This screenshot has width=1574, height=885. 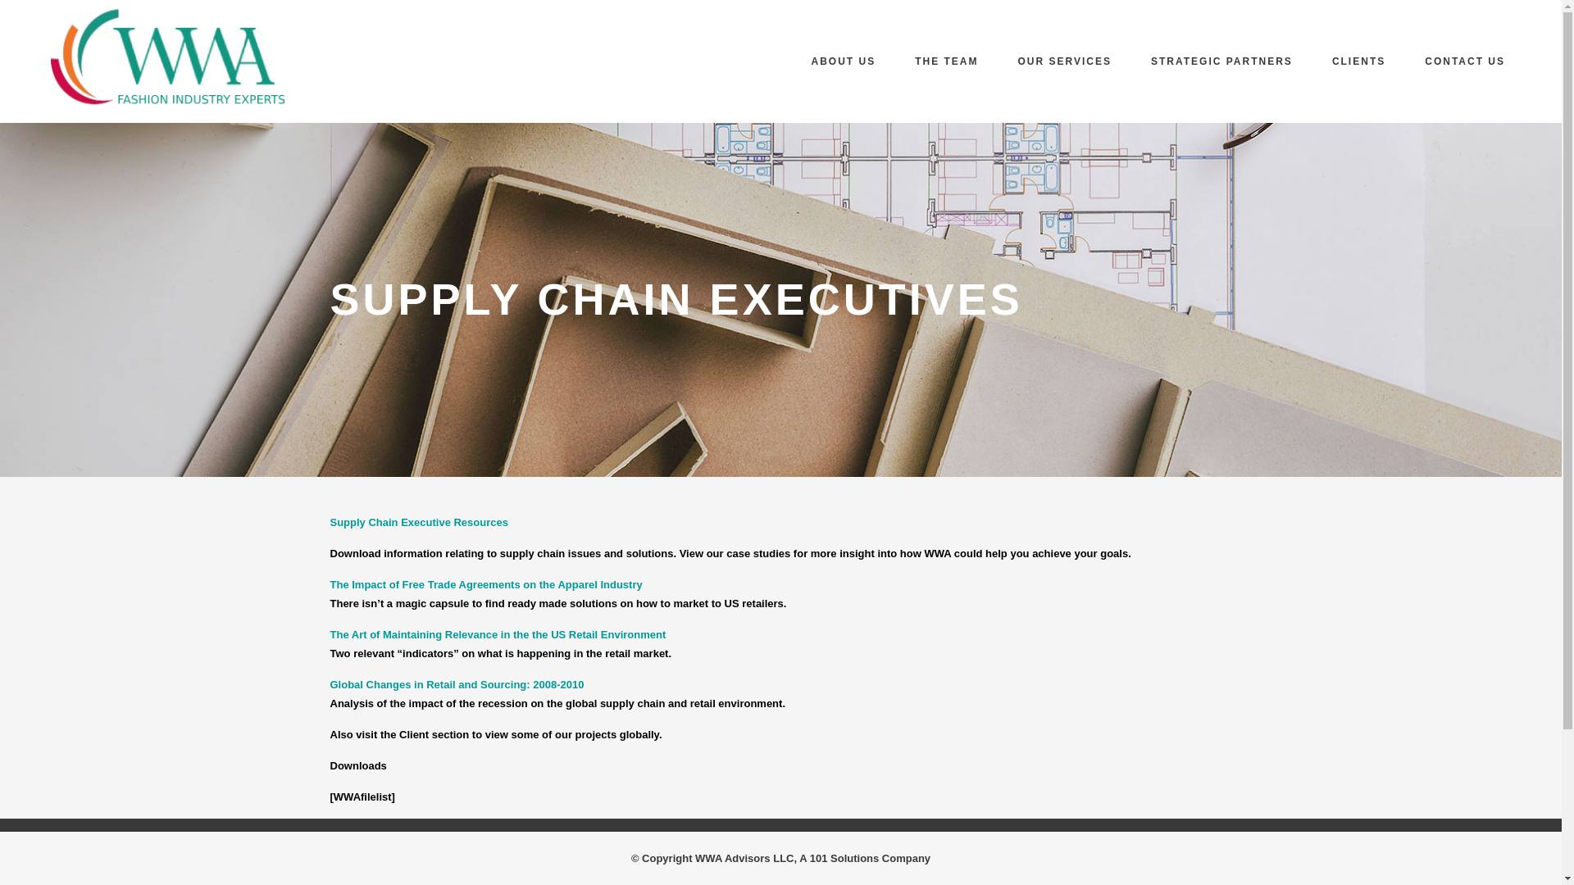 I want to click on CONTACT US, so click(x=1465, y=61).